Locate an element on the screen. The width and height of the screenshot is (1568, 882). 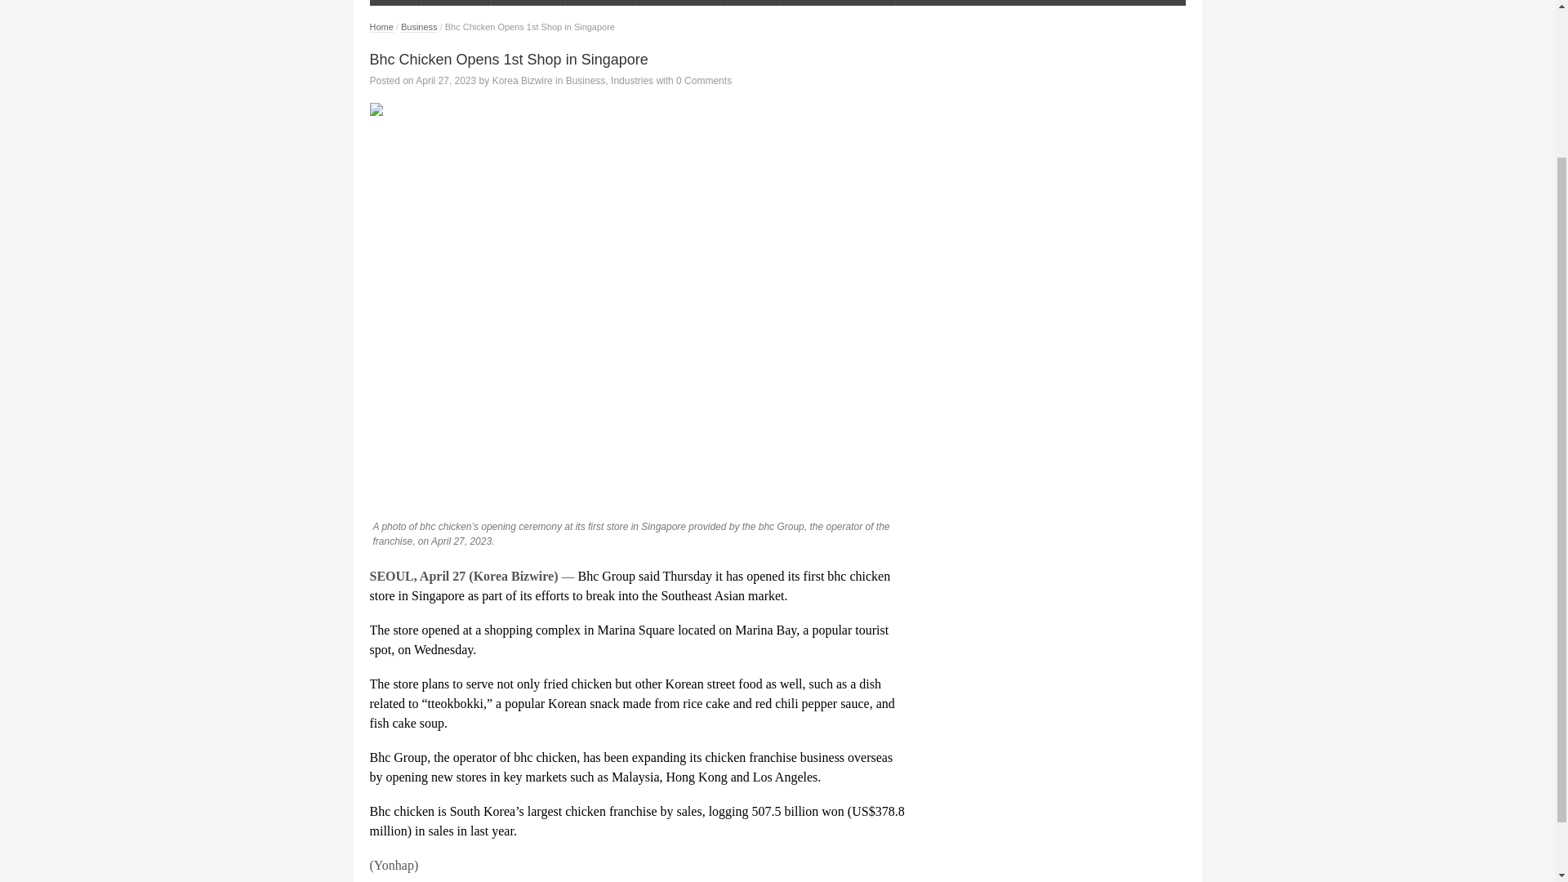
Home is located at coordinates (394, 2).